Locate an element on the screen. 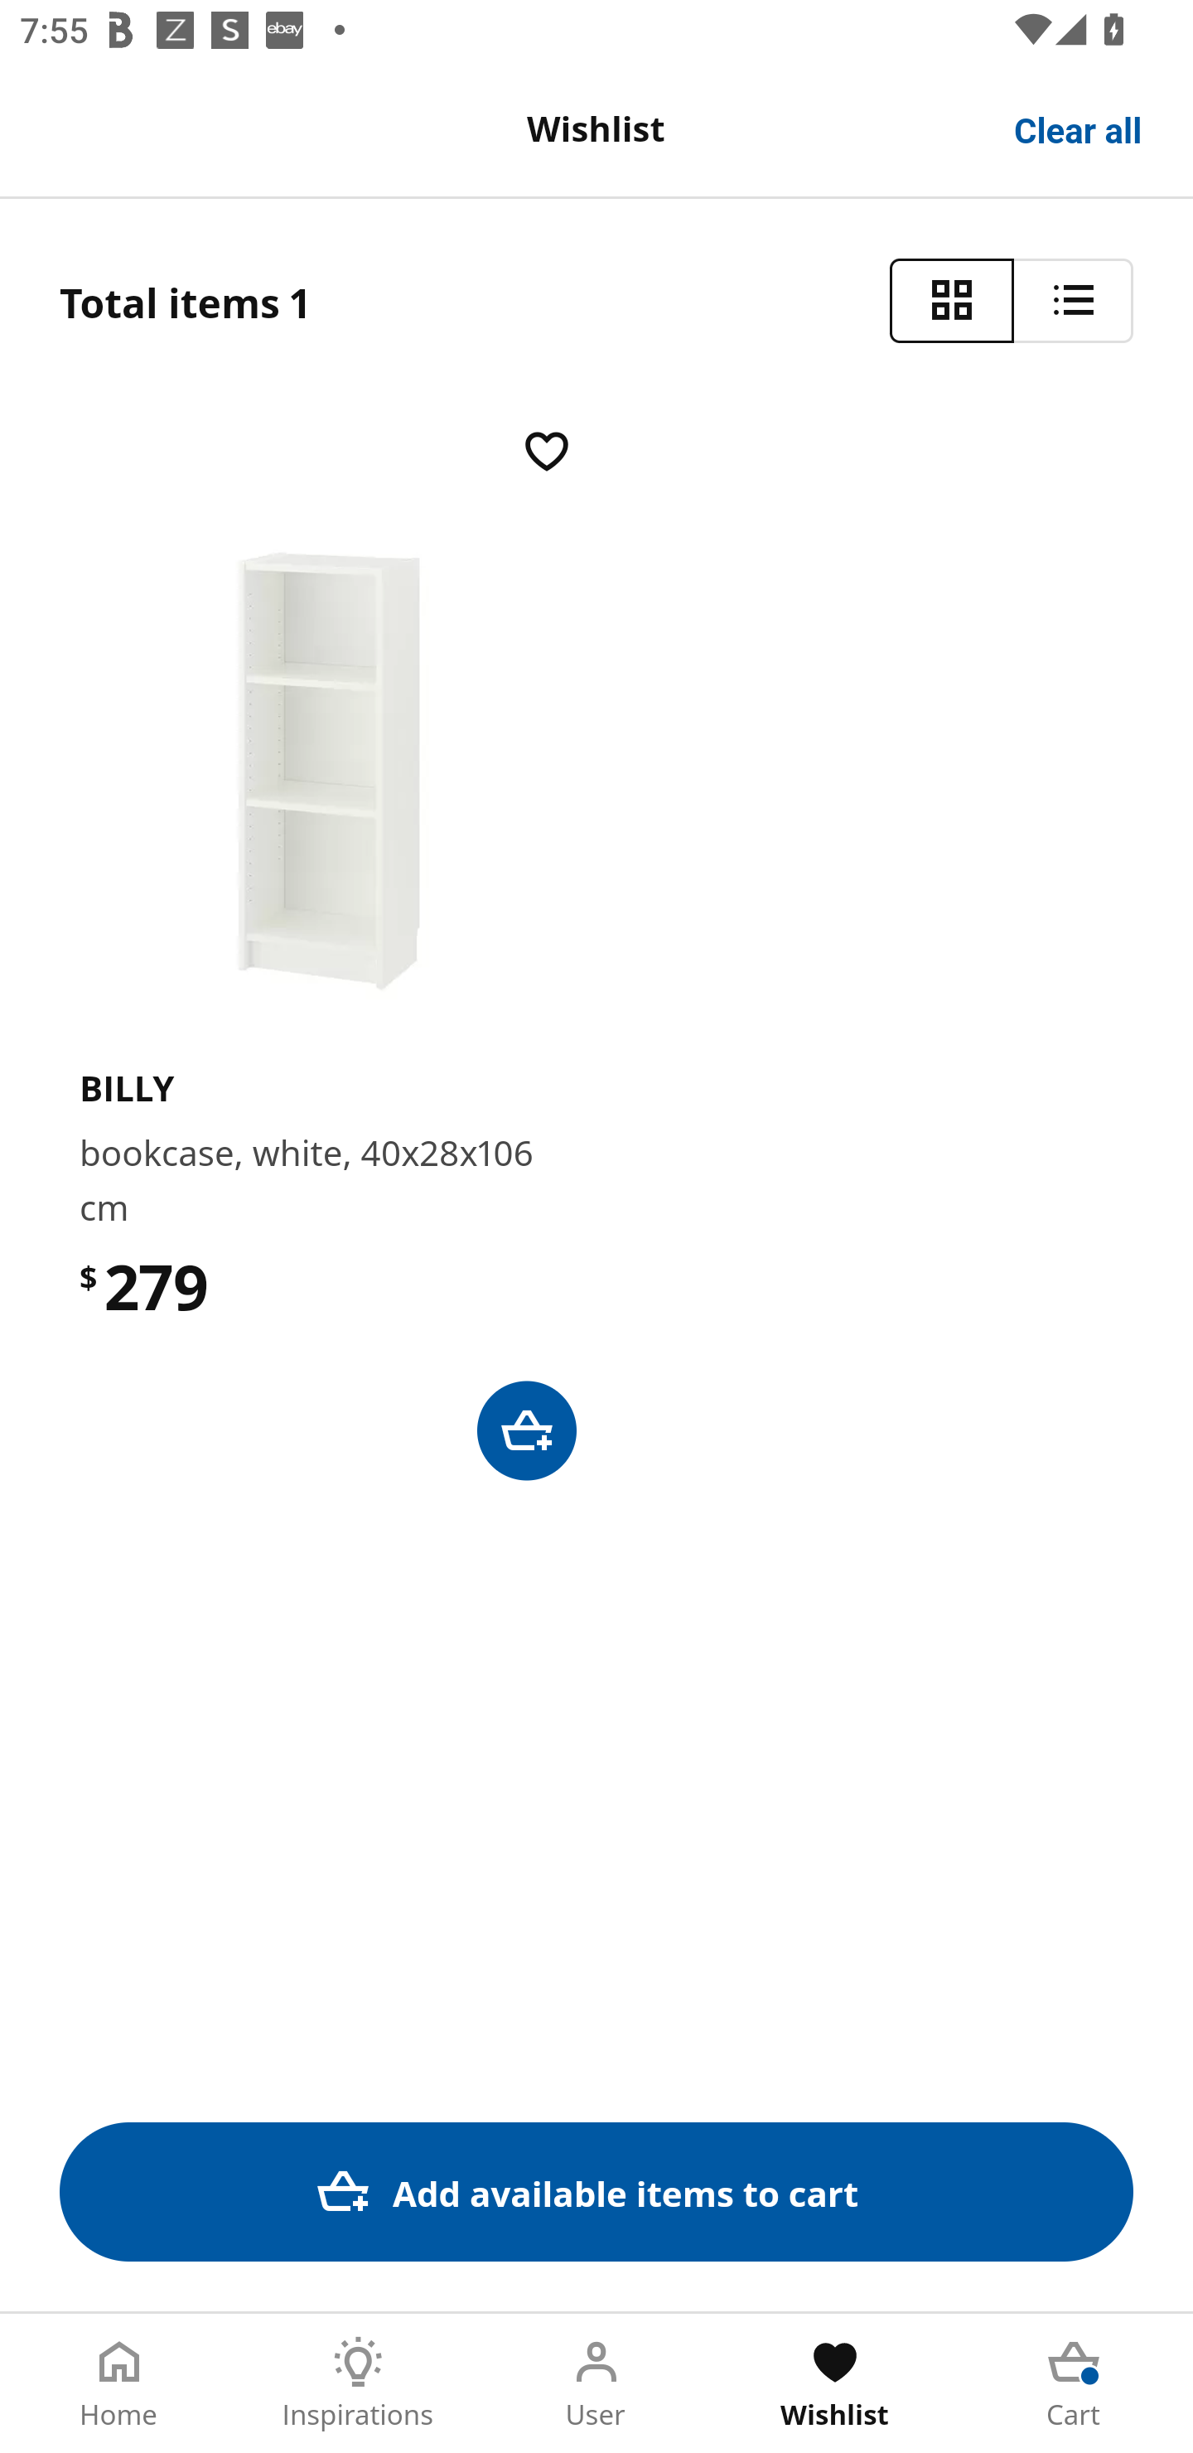 The width and height of the screenshot is (1193, 2453). Cart
Tab 5 of 5 is located at coordinates (1074, 2383).